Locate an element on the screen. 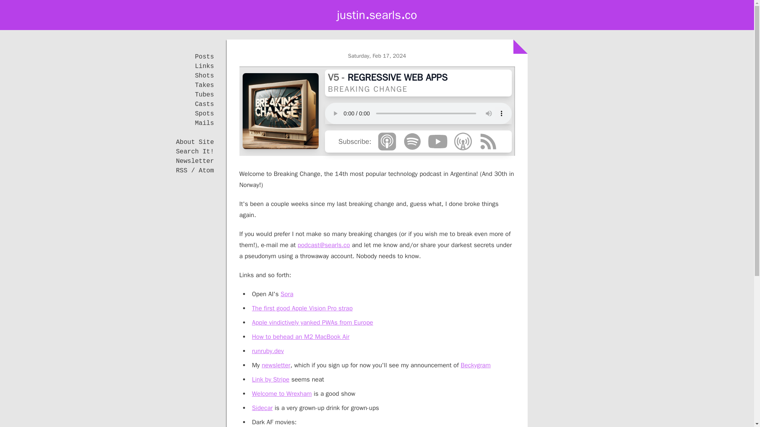 This screenshot has width=760, height=427. Breaking Change RSS Feed is located at coordinates (488, 142).